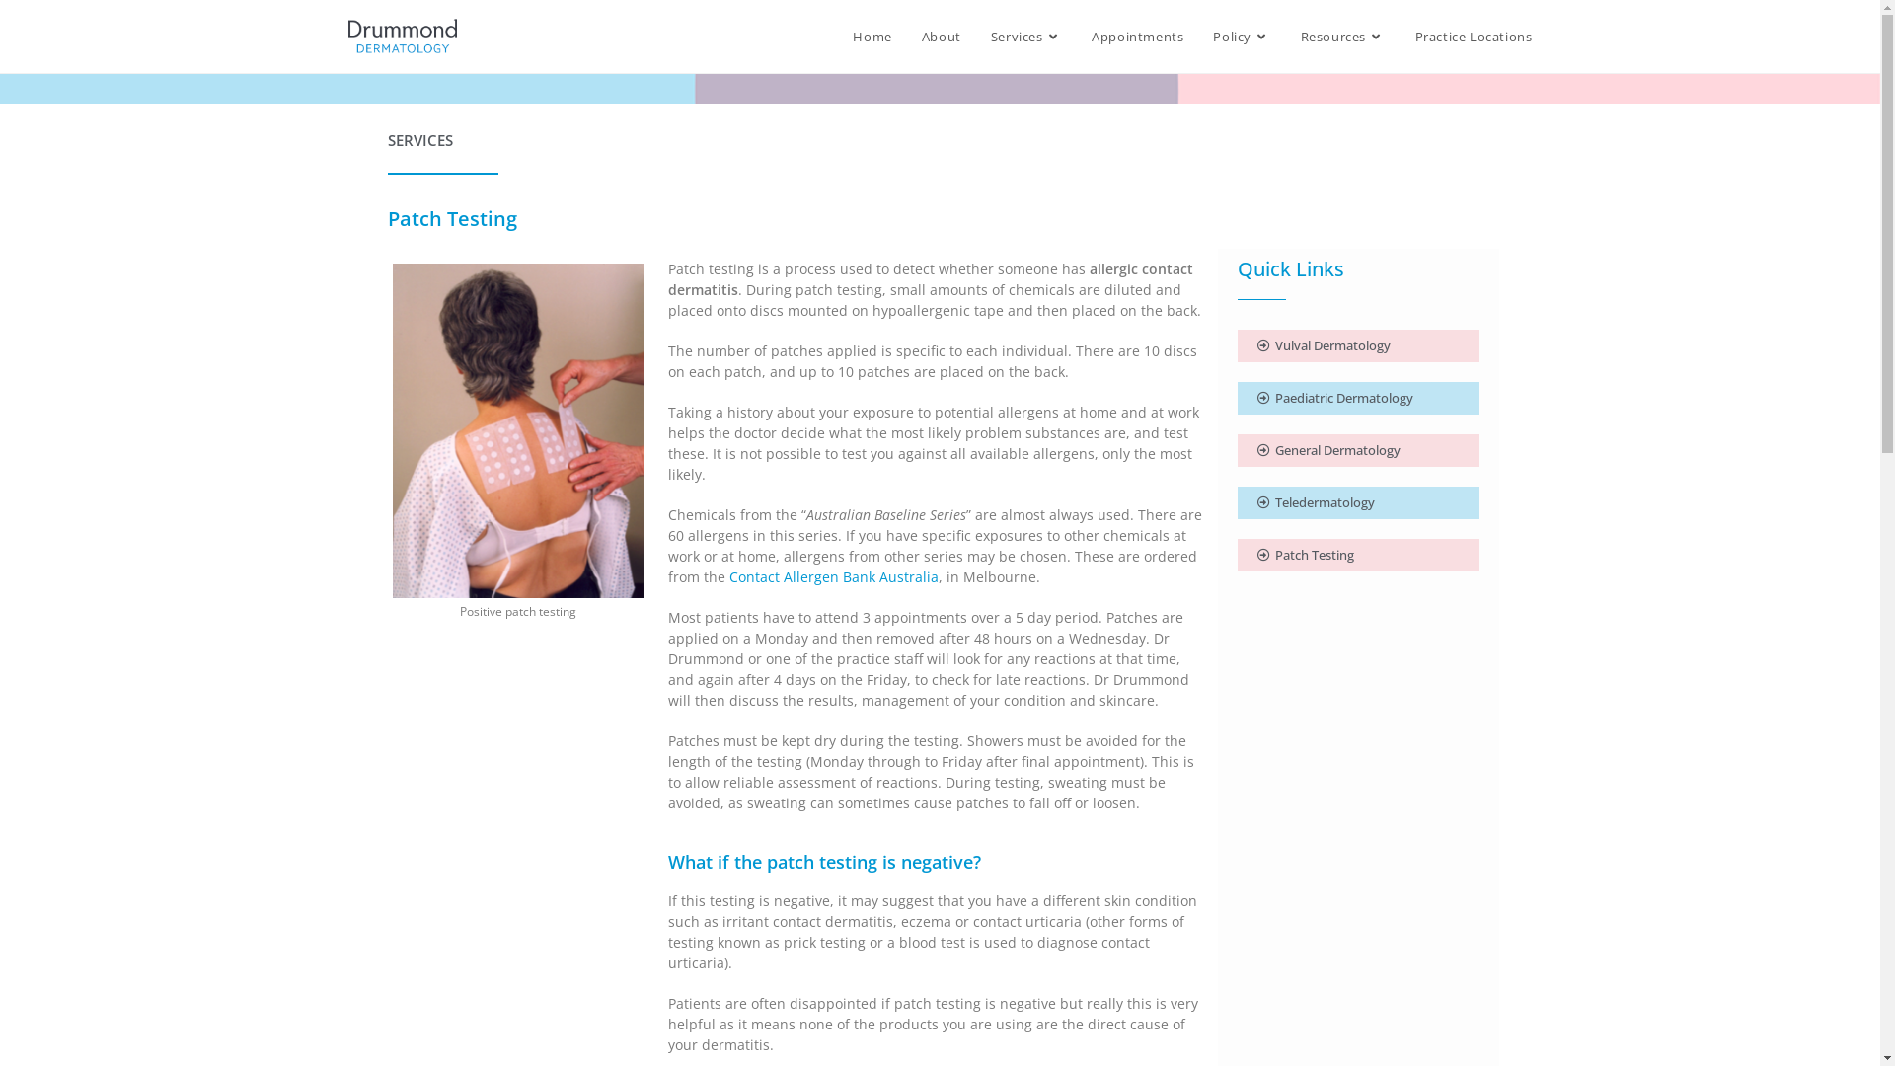  What do you see at coordinates (834, 576) in the screenshot?
I see `Contact Allergen Bank Australia` at bounding box center [834, 576].